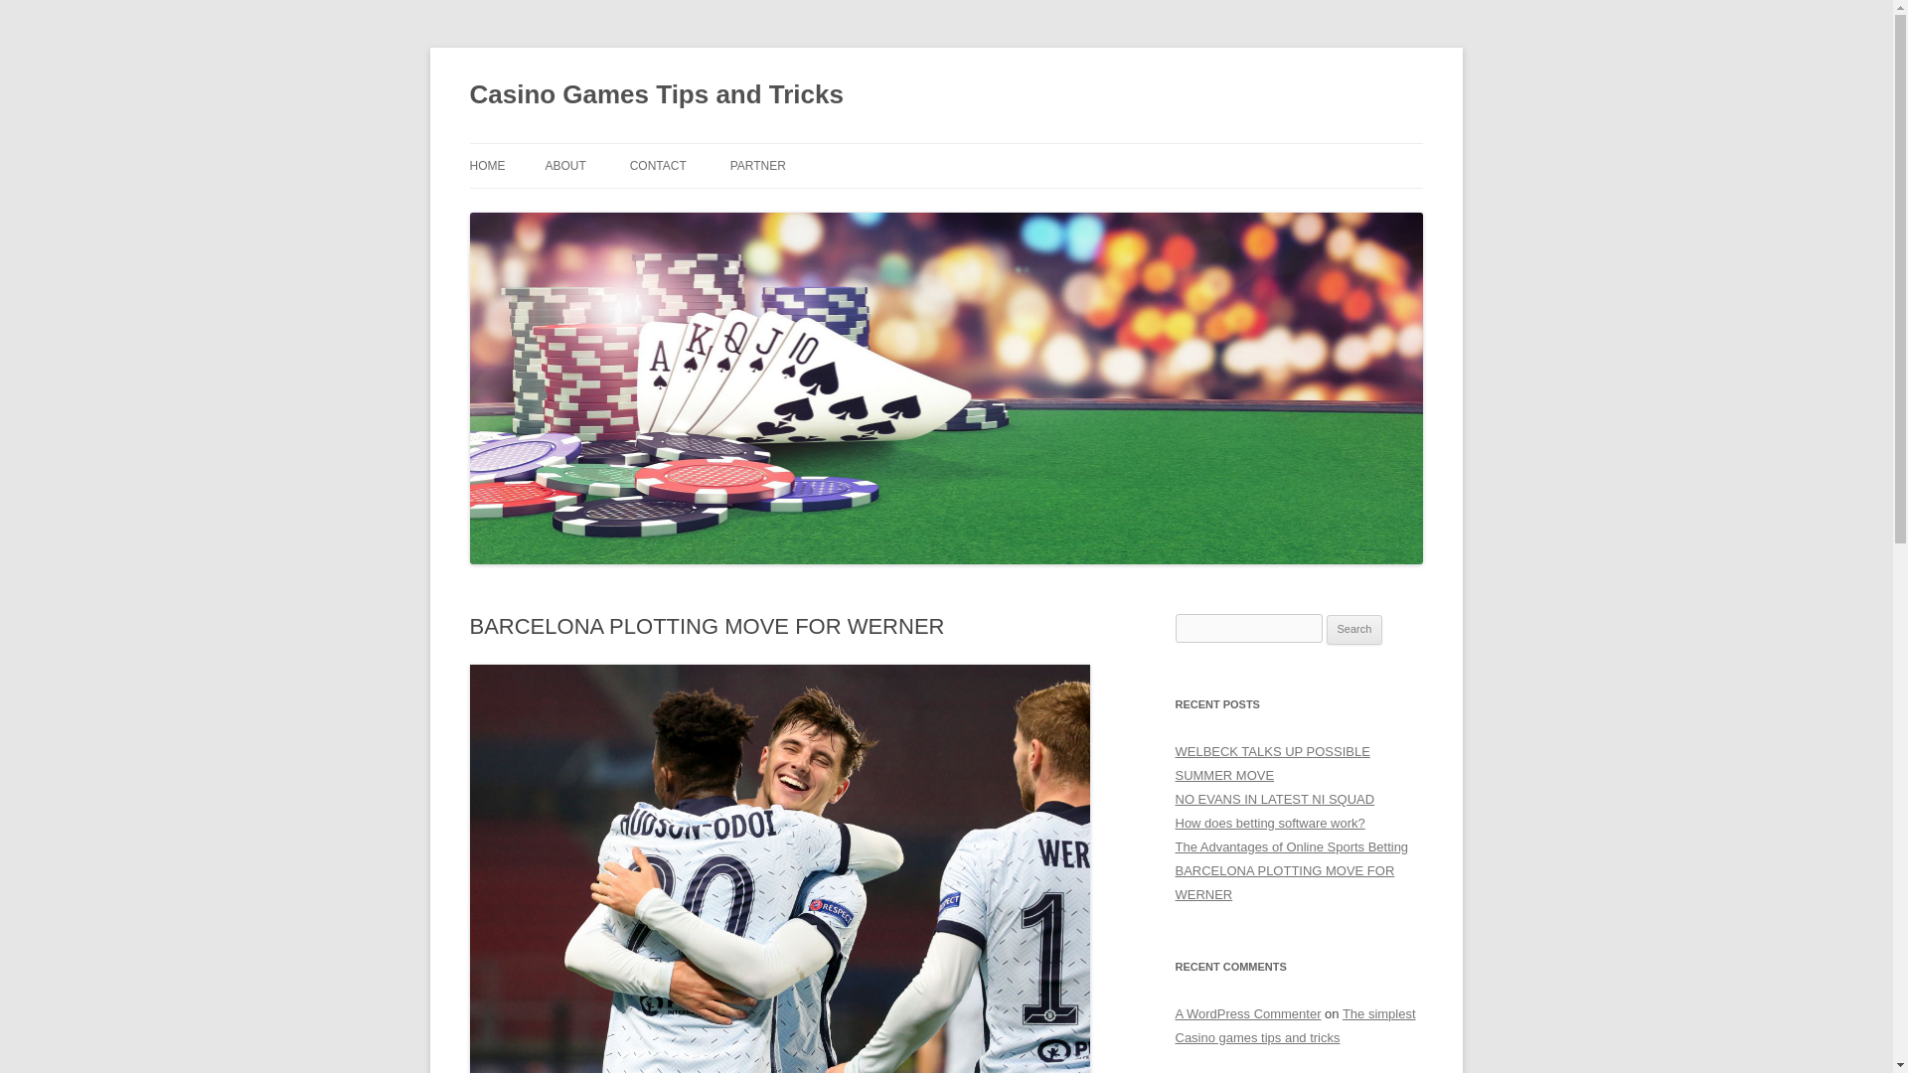 The width and height of the screenshot is (1908, 1073). Describe the element at coordinates (1274, 799) in the screenshot. I see `NO EVANS IN LATEST NI SQUAD` at that location.